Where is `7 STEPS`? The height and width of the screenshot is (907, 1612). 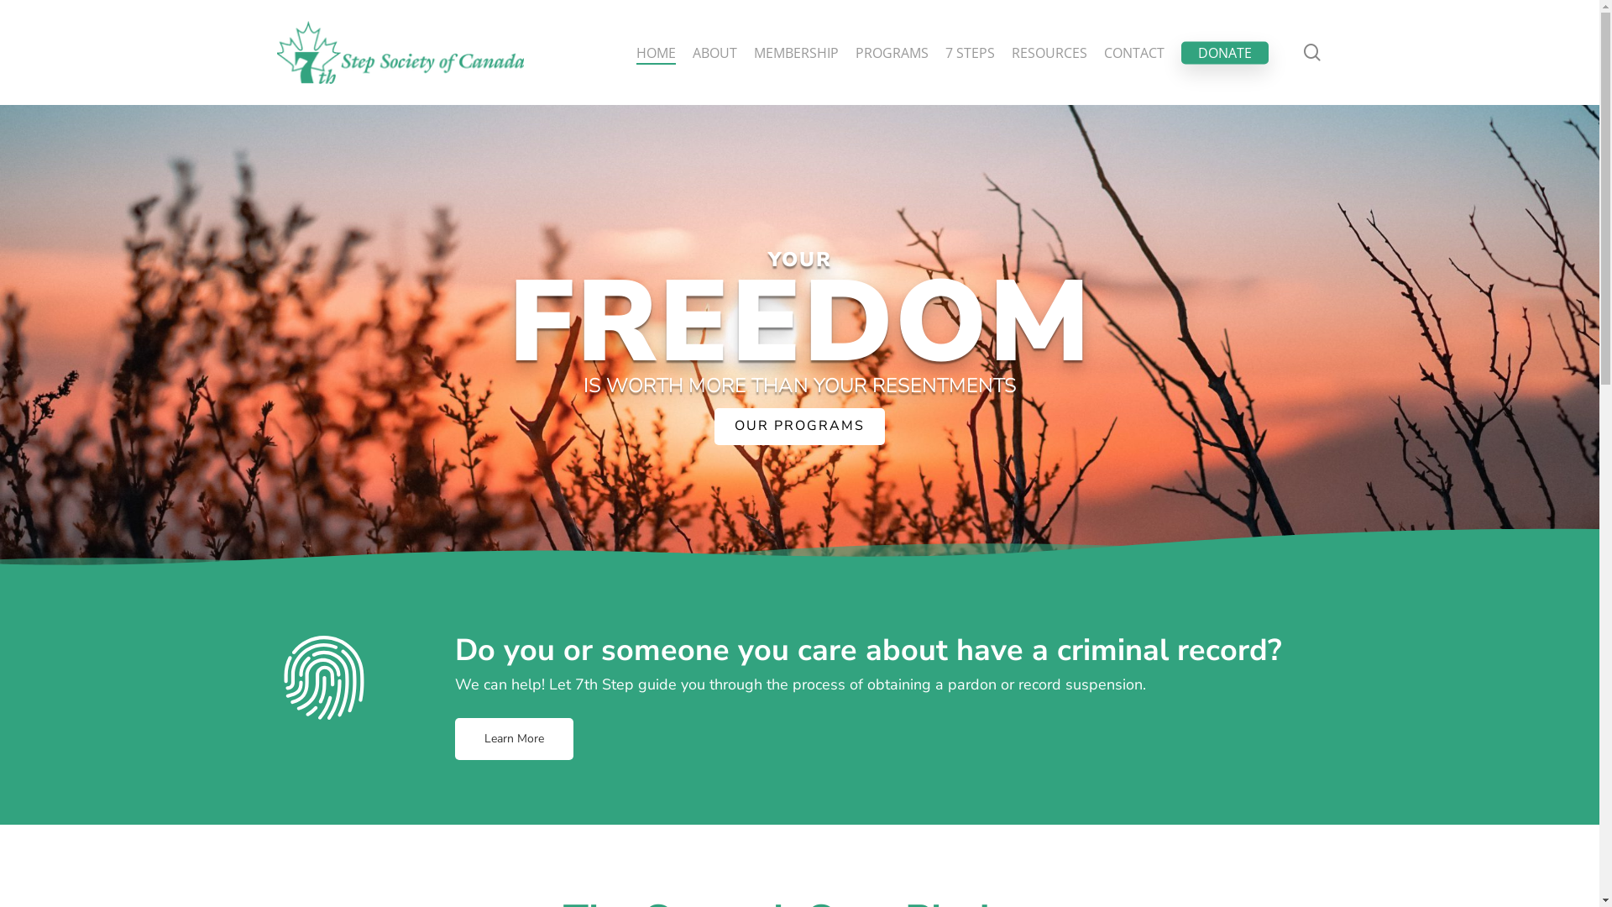 7 STEPS is located at coordinates (971, 52).